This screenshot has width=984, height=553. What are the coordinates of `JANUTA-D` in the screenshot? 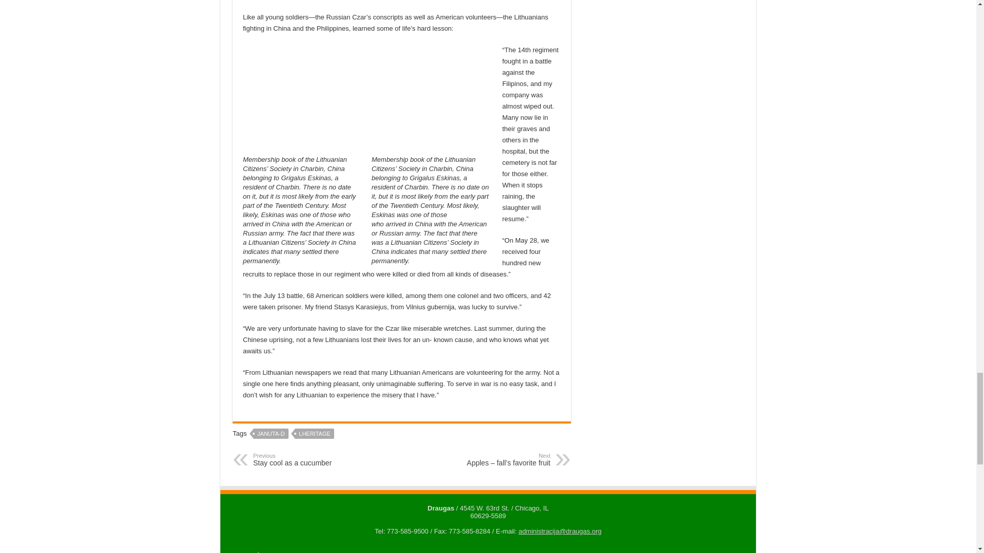 It's located at (271, 434).